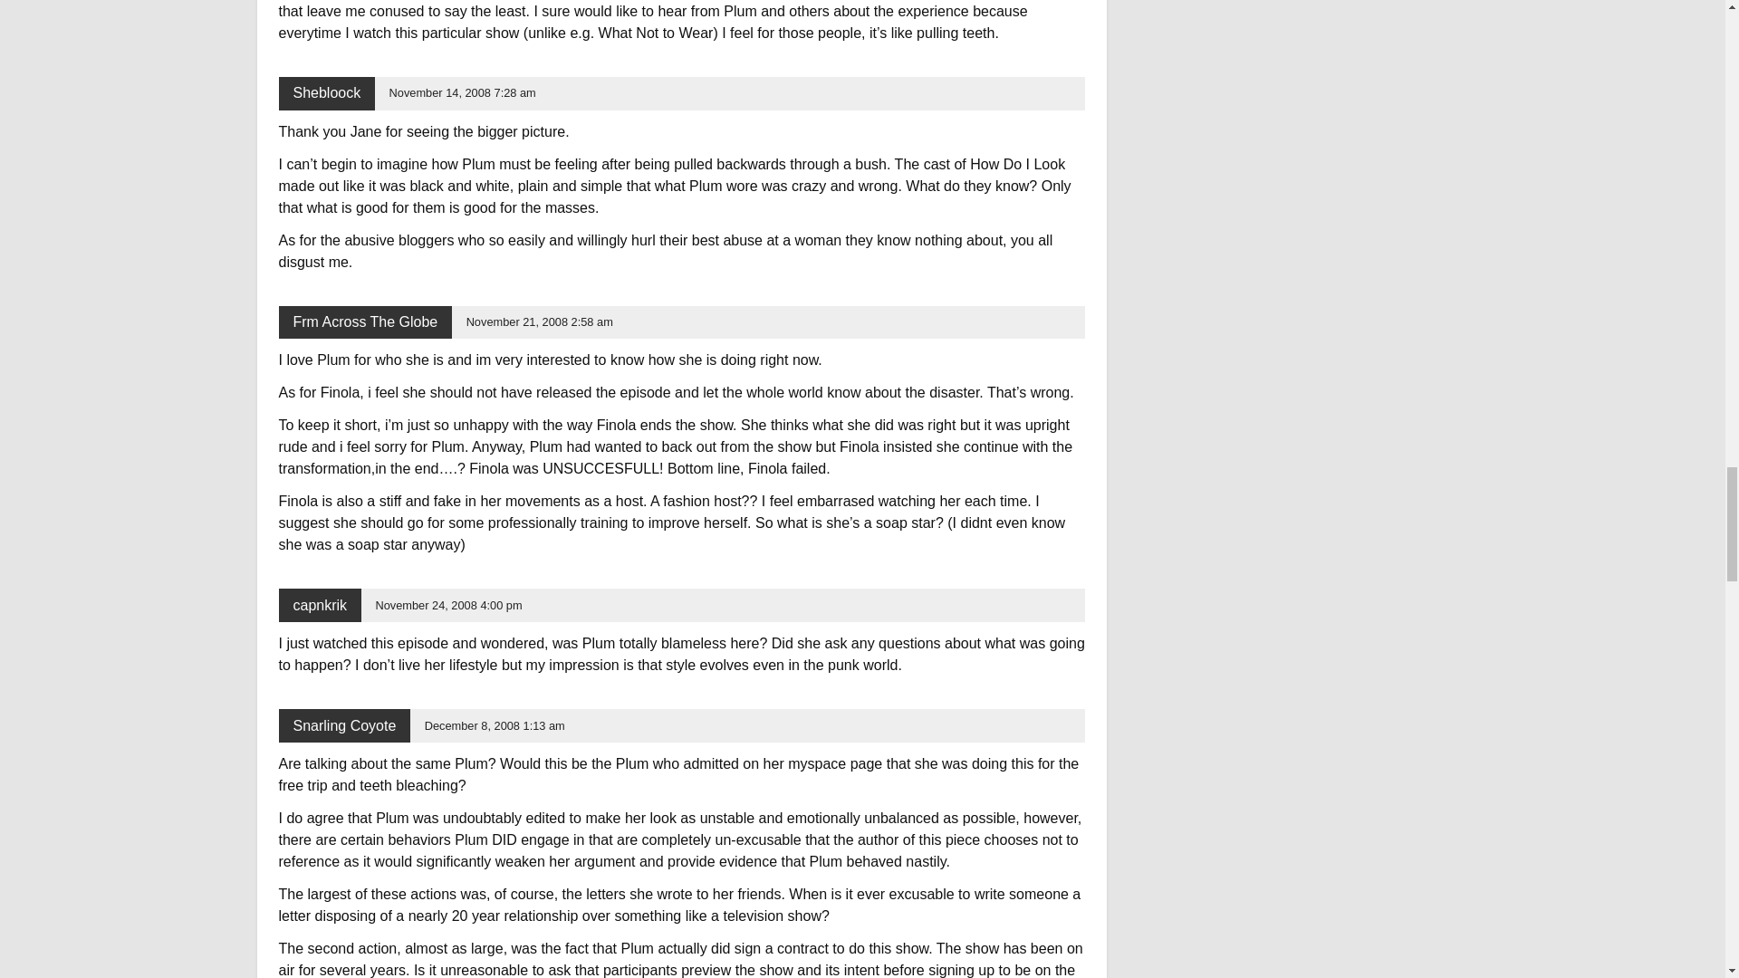 This screenshot has width=1739, height=978. Describe the element at coordinates (462, 92) in the screenshot. I see `November 14, 2008 7:28 am` at that location.